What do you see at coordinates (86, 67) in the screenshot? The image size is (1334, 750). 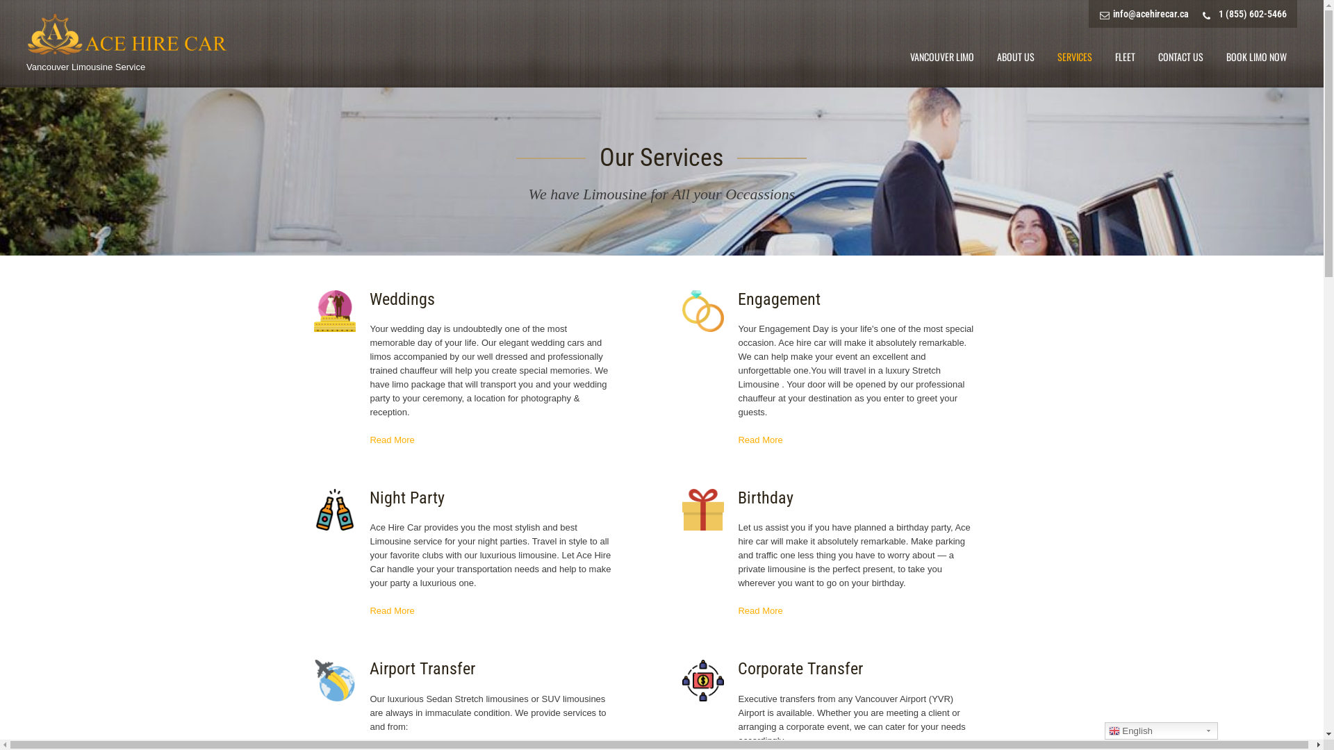 I see `Vancouver Limousine Service` at bounding box center [86, 67].